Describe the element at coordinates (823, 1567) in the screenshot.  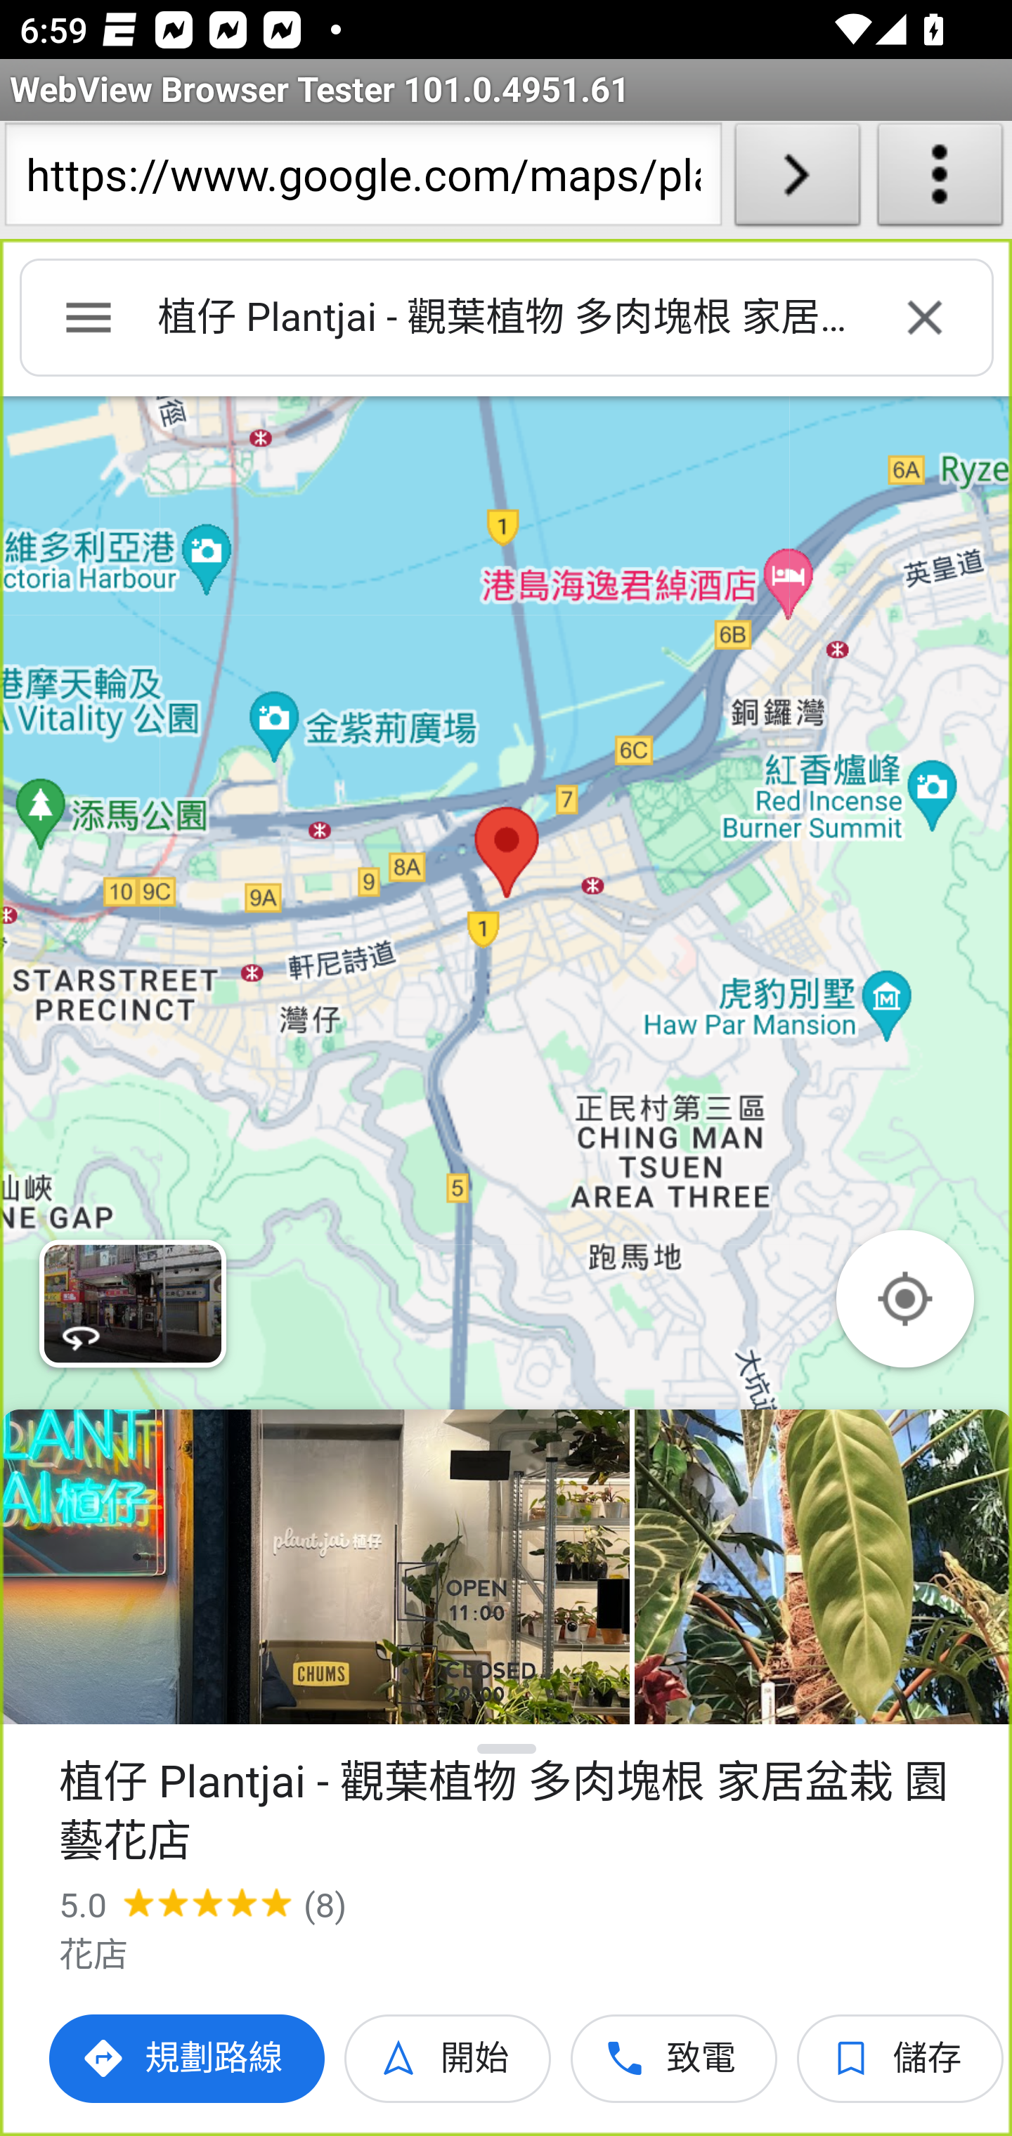
I see `第 2 張相片 (共 9 張)` at that location.